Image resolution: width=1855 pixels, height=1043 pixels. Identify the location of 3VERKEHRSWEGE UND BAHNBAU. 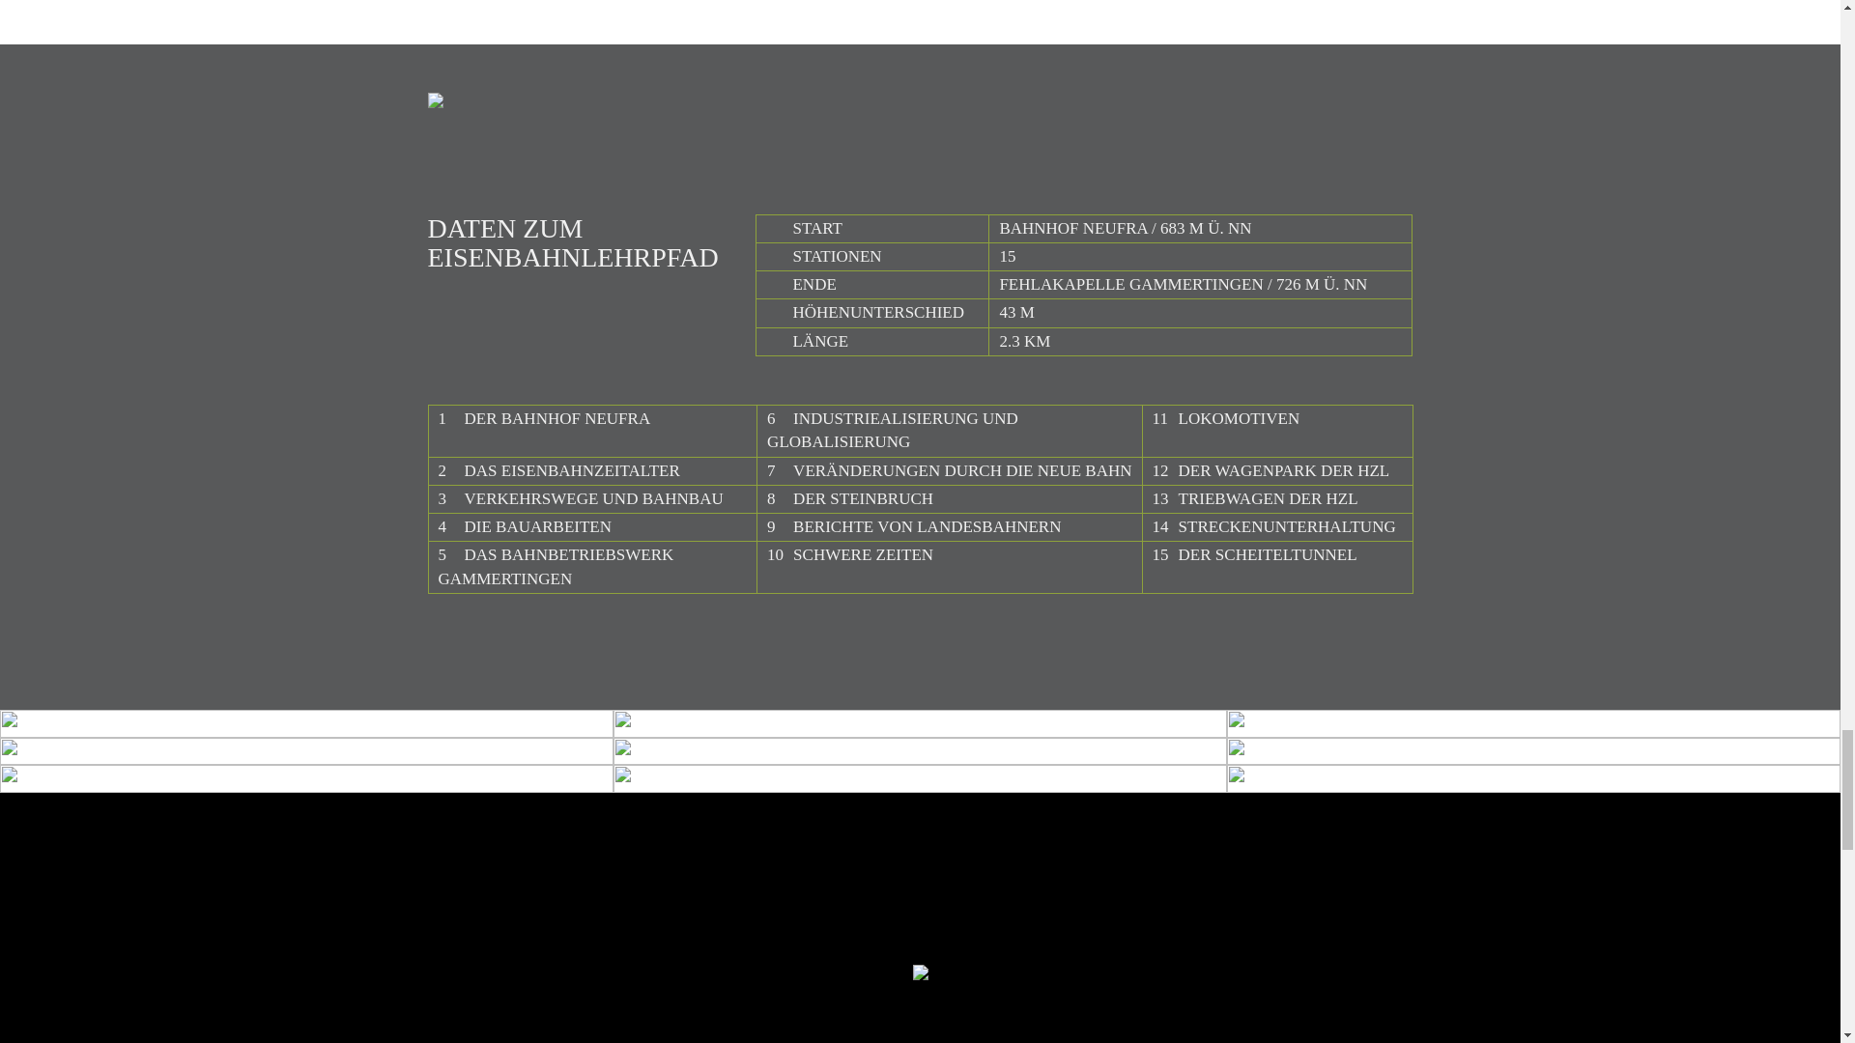
(580, 498).